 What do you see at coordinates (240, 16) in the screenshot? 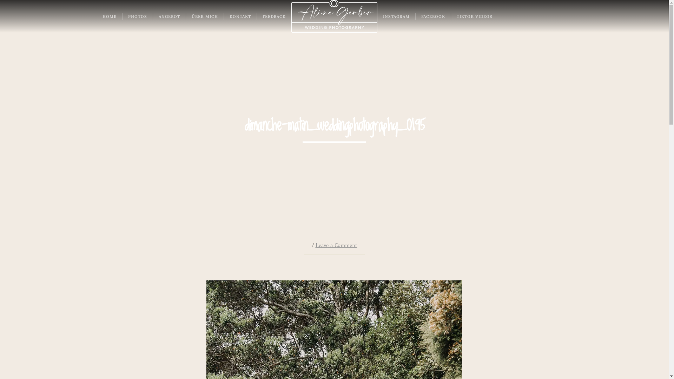
I see `KONTAKT` at bounding box center [240, 16].